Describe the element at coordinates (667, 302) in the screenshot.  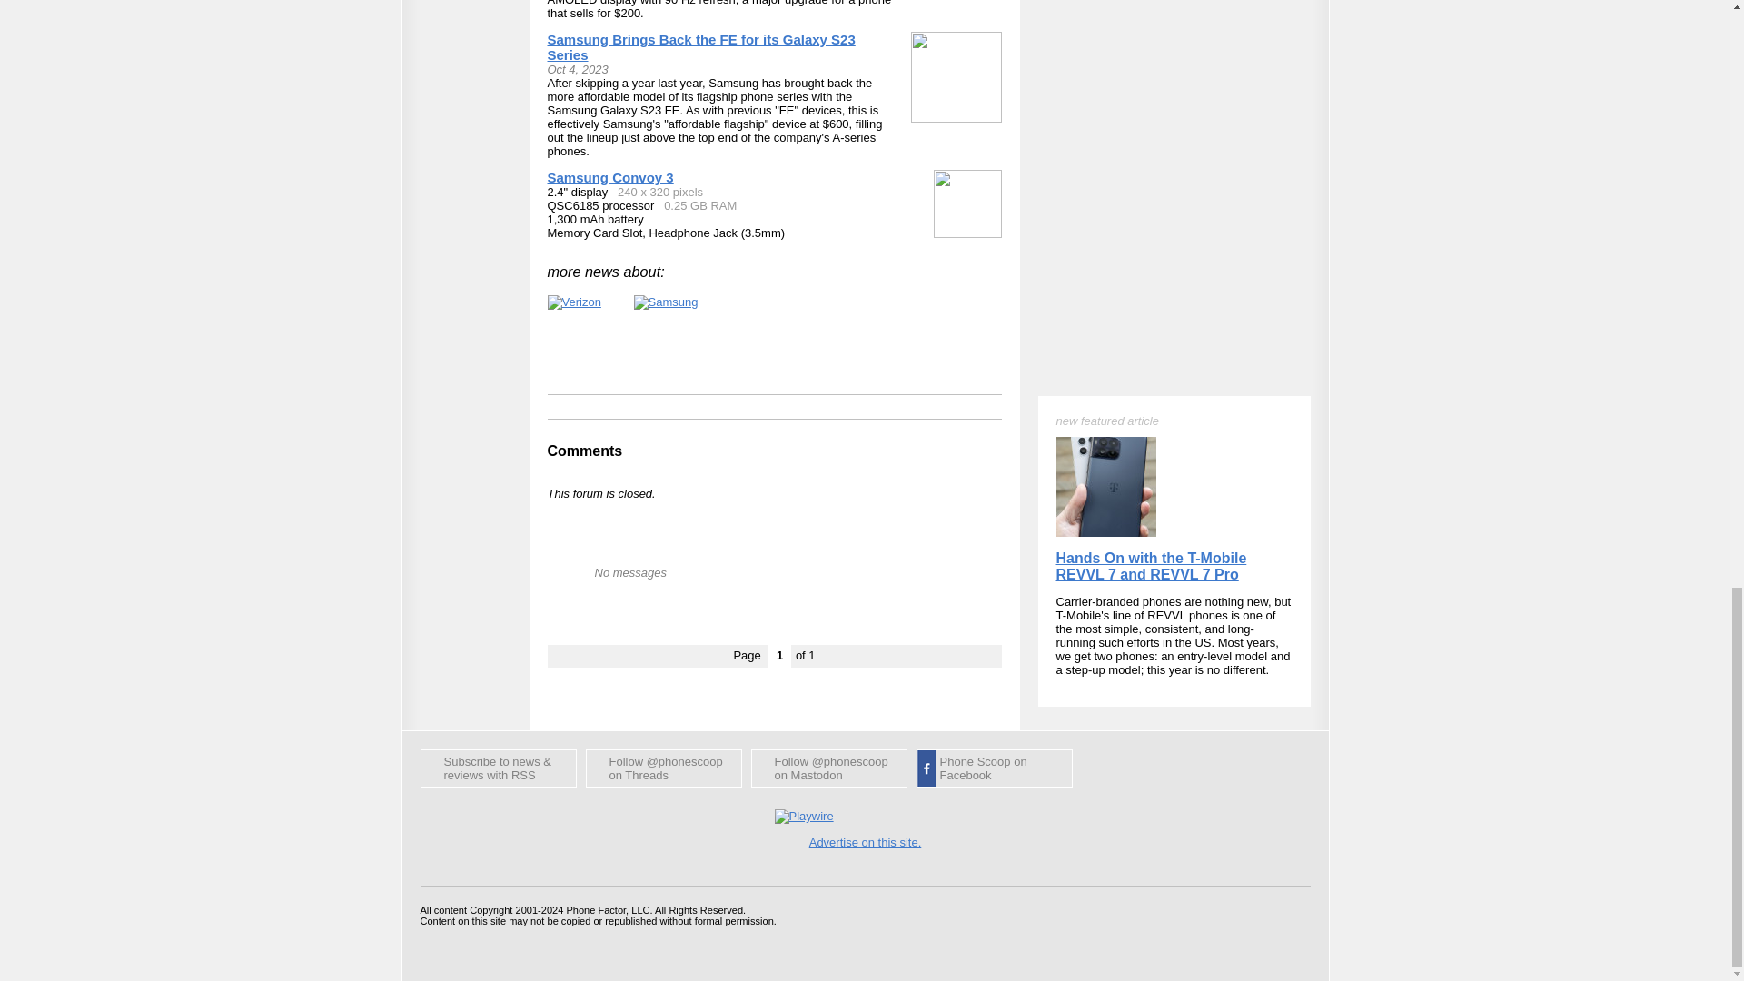
I see `Samsung` at that location.